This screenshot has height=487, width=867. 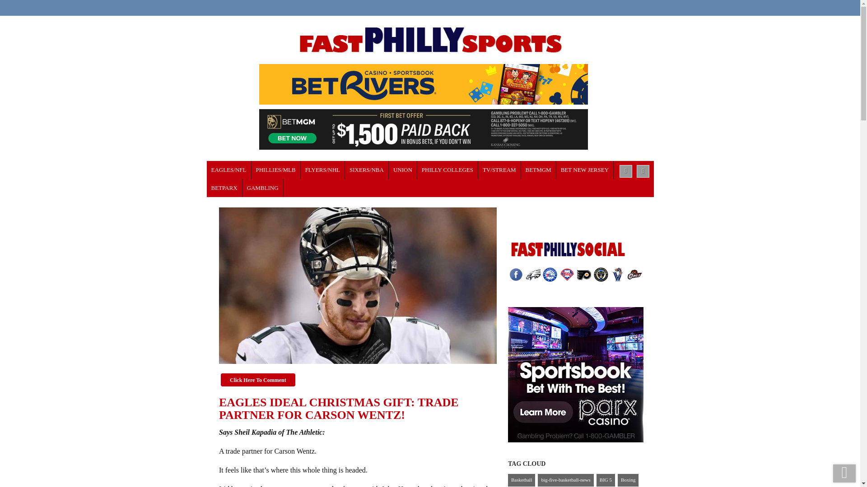 What do you see at coordinates (643, 171) in the screenshot?
I see `Random Article` at bounding box center [643, 171].